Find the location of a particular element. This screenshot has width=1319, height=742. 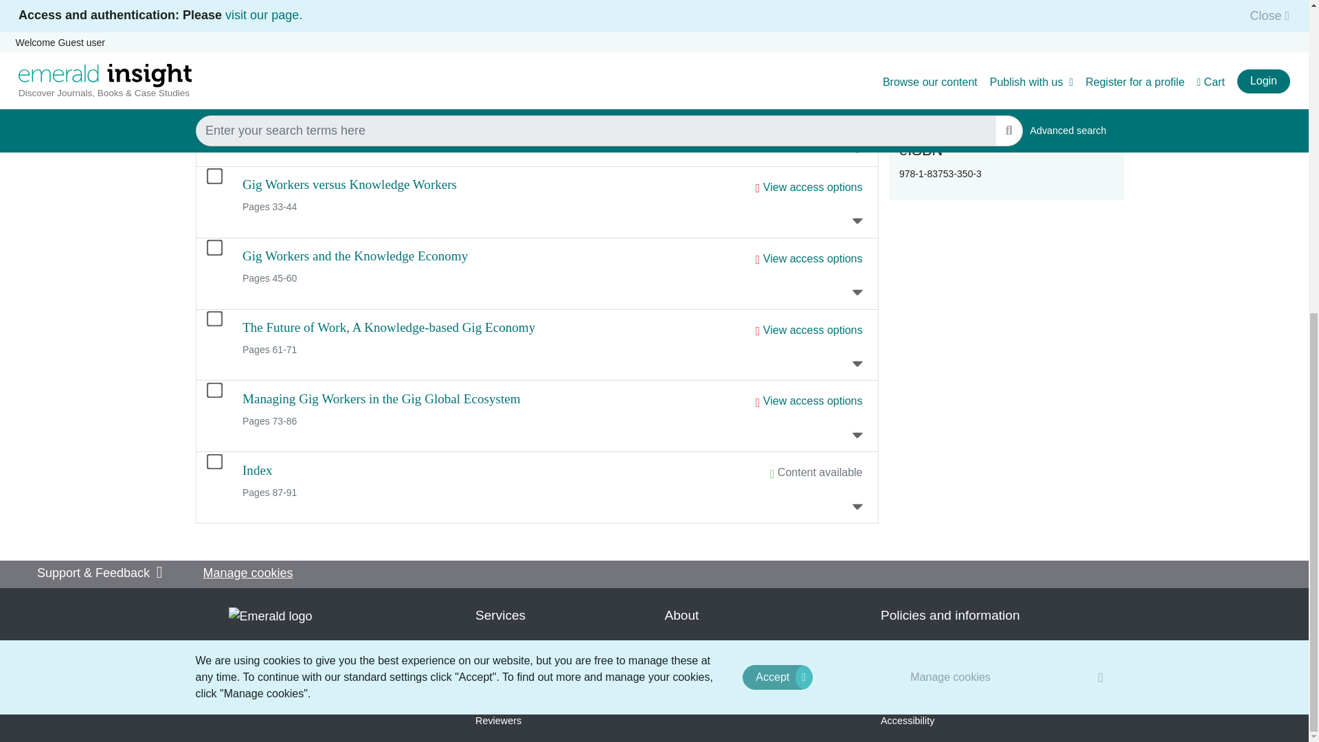

Accept is located at coordinates (777, 140).